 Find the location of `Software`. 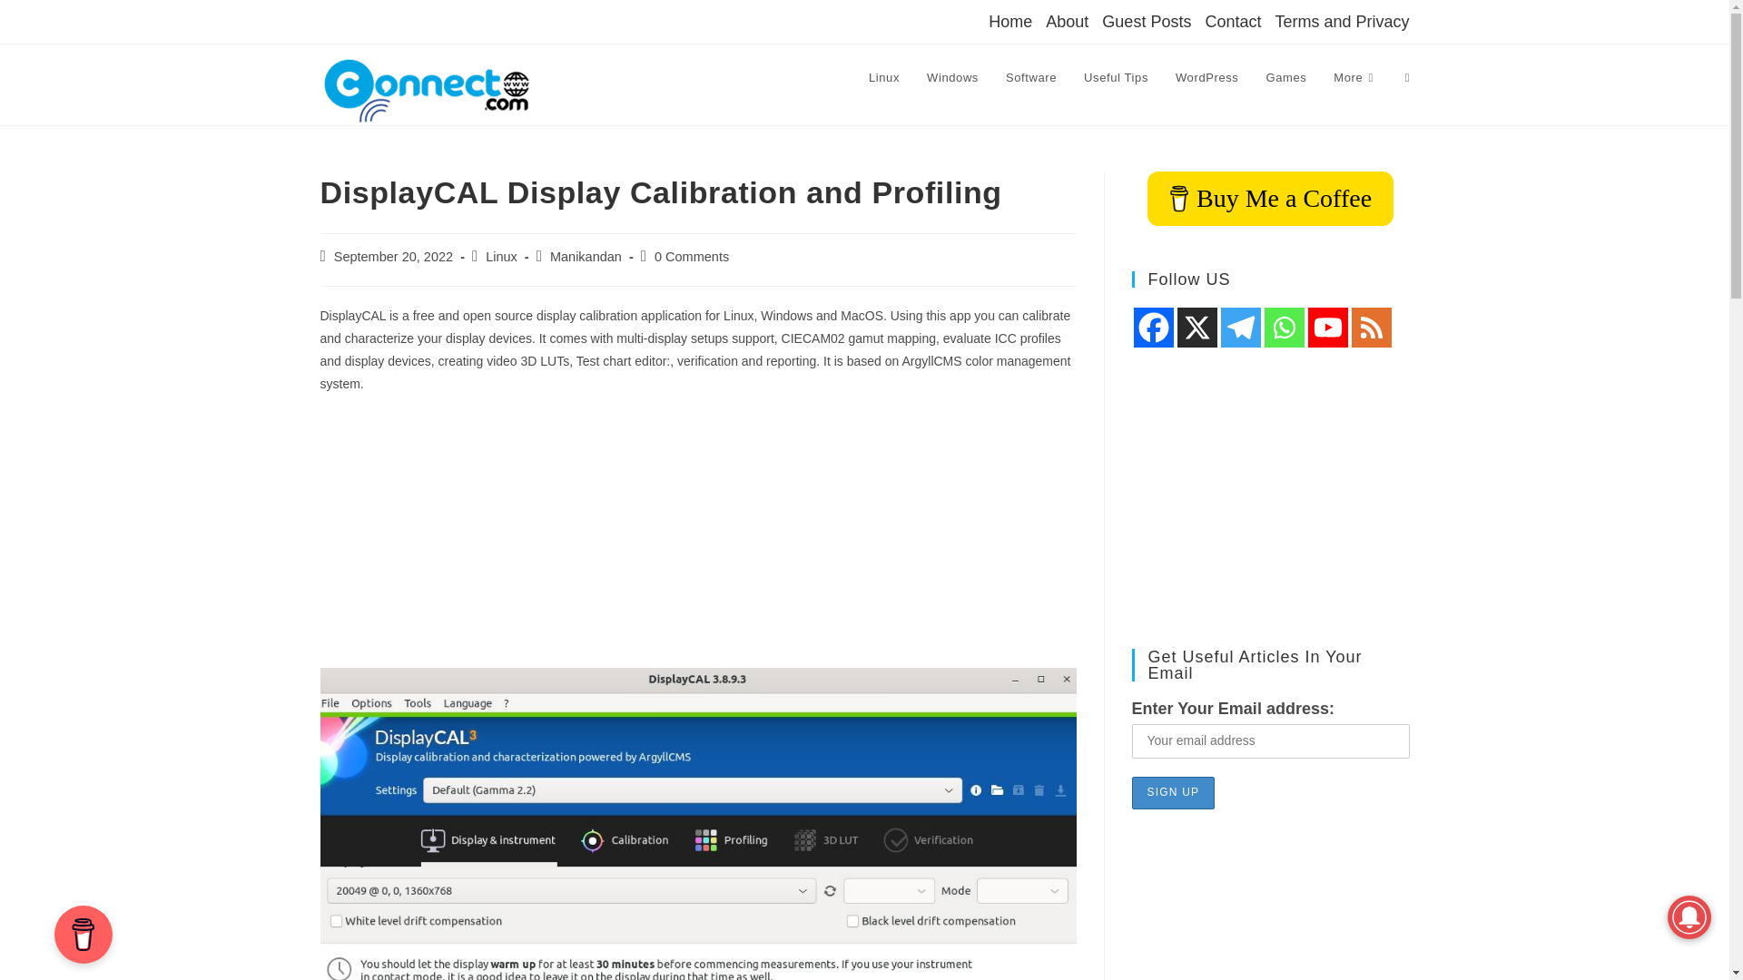

Software is located at coordinates (1030, 78).